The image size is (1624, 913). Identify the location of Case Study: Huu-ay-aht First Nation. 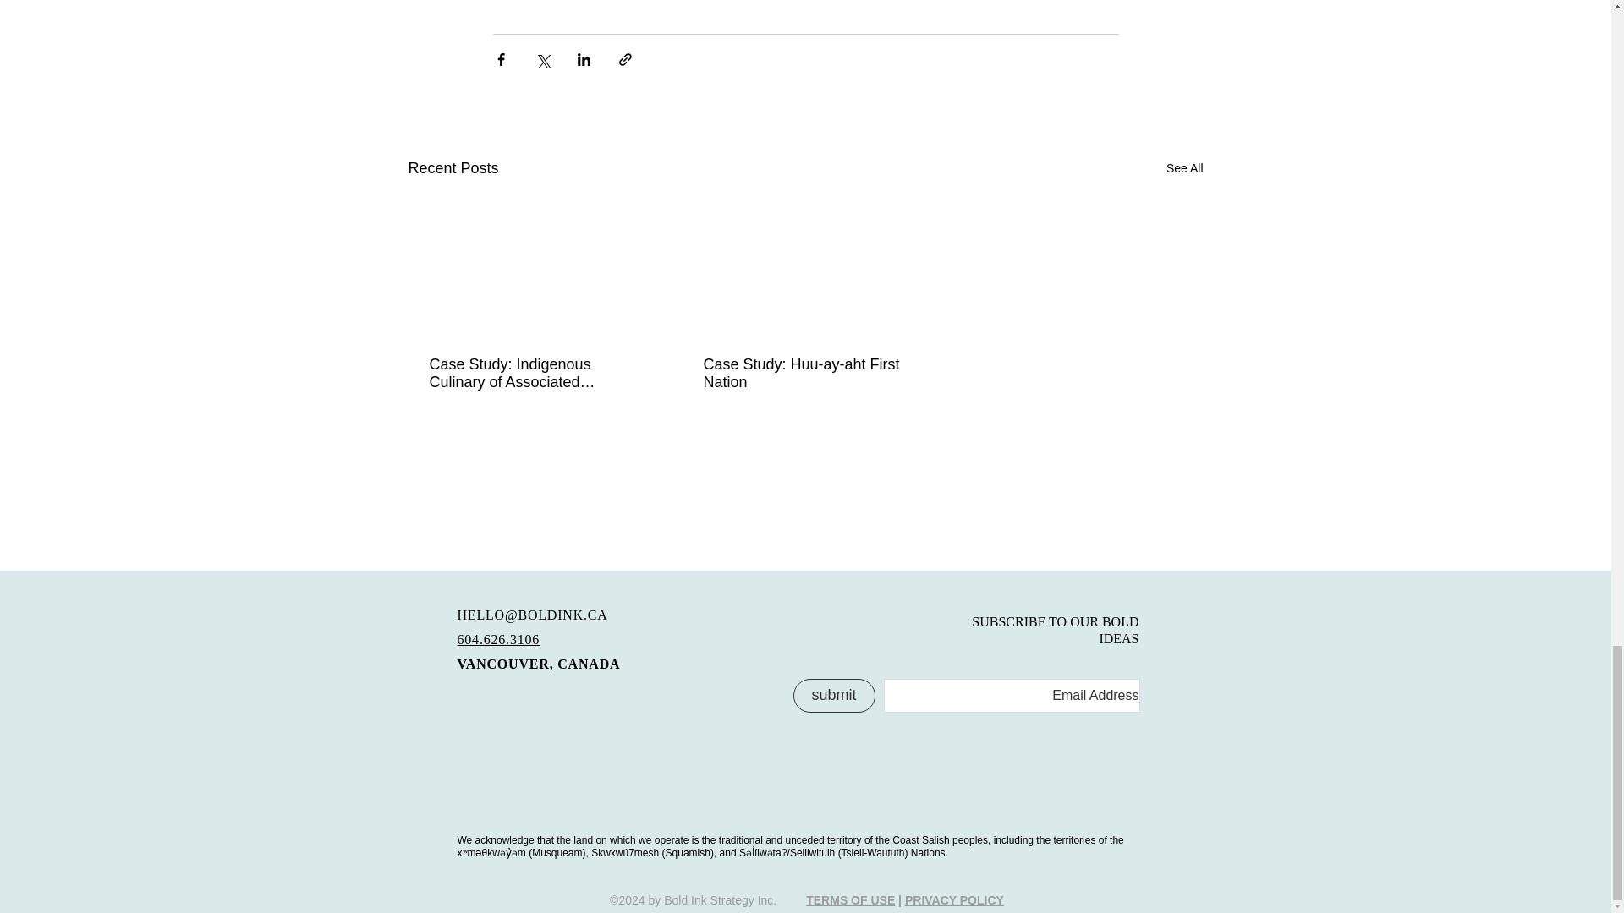
(804, 374).